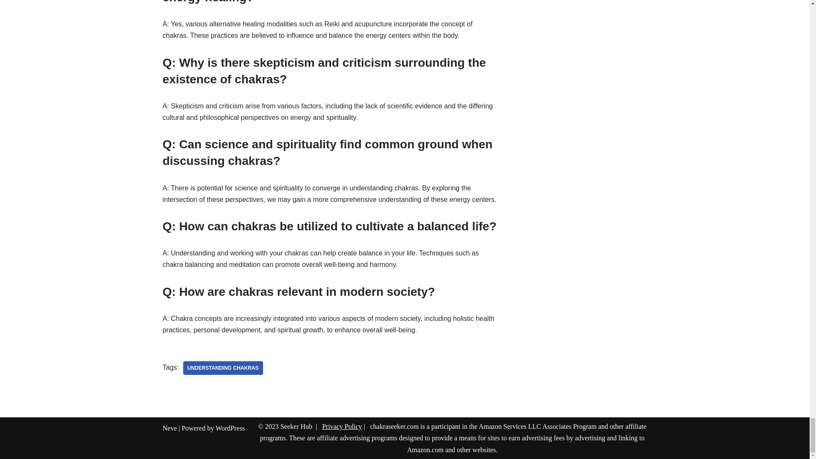 The image size is (816, 459). What do you see at coordinates (223, 368) in the screenshot?
I see `UNDERSTANDING CHAKRAS` at bounding box center [223, 368].